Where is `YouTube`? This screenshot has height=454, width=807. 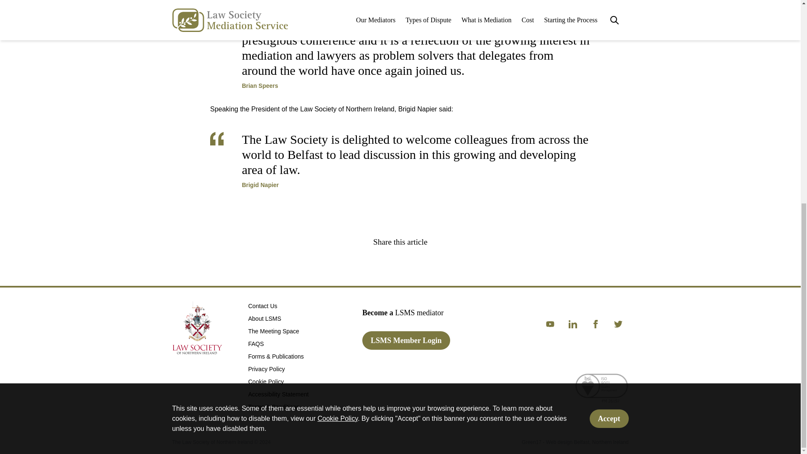
YouTube is located at coordinates (550, 324).